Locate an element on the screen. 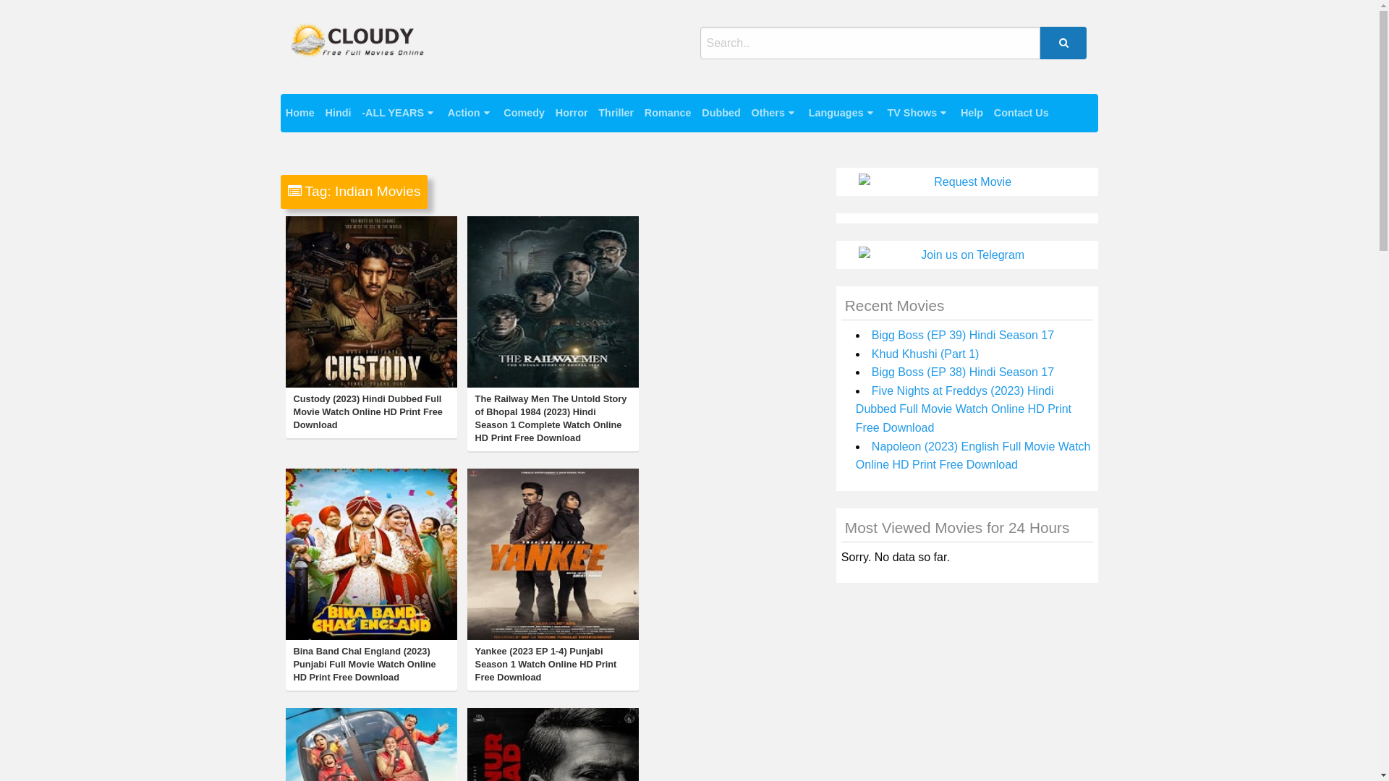  Join us on Telegram is located at coordinates (967, 255).